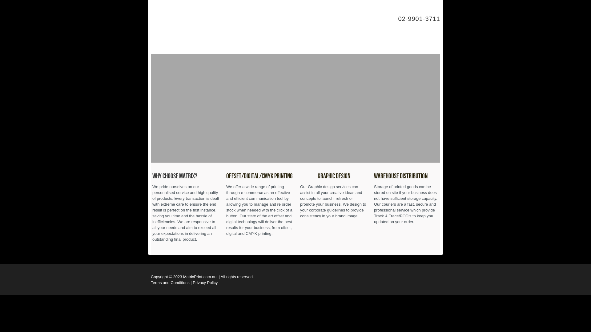  I want to click on Login, so click(419, 6).